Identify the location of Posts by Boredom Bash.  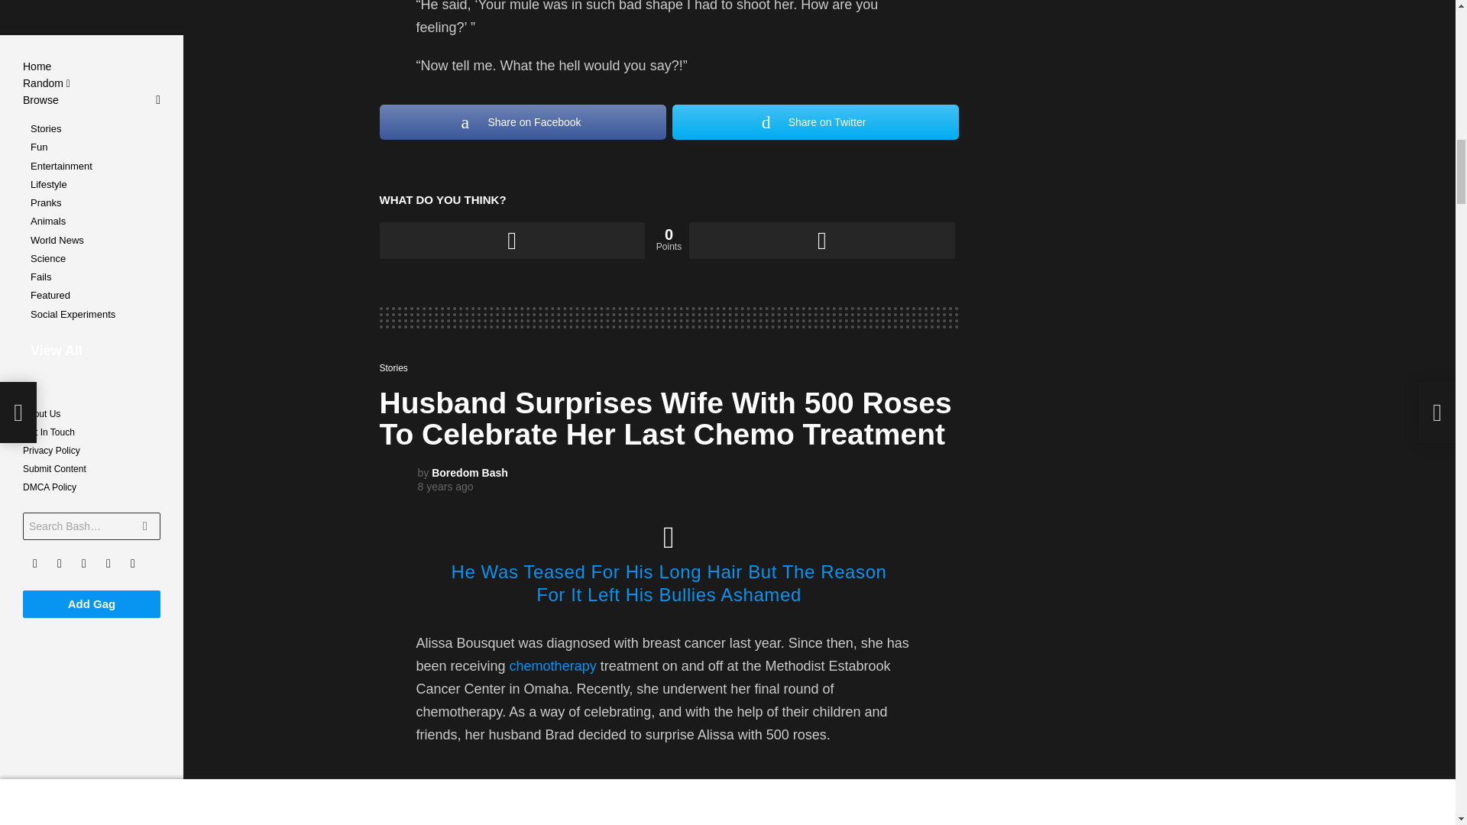
(469, 473).